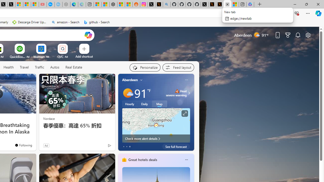  I want to click on More options, so click(186, 160).